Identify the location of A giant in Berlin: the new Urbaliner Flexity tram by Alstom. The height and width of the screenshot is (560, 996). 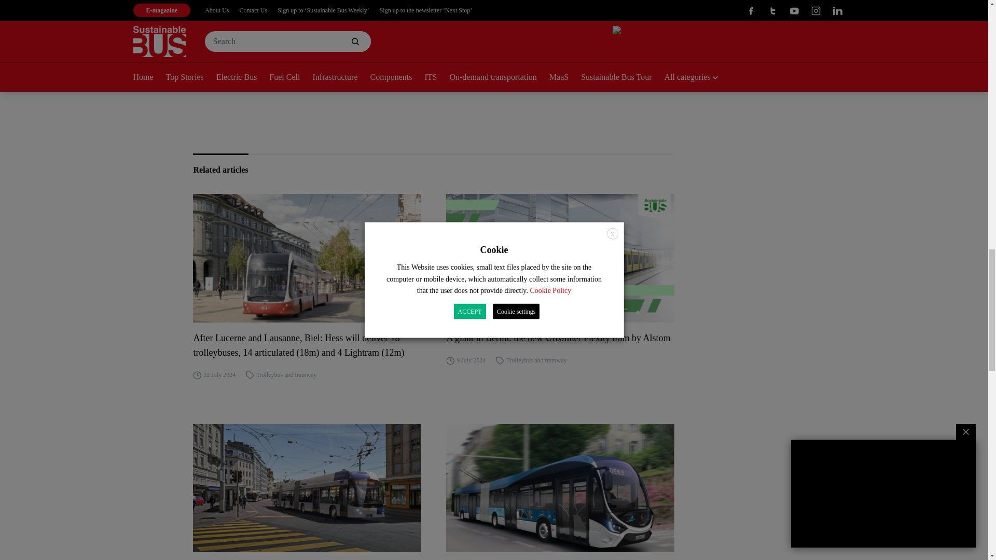
(560, 338).